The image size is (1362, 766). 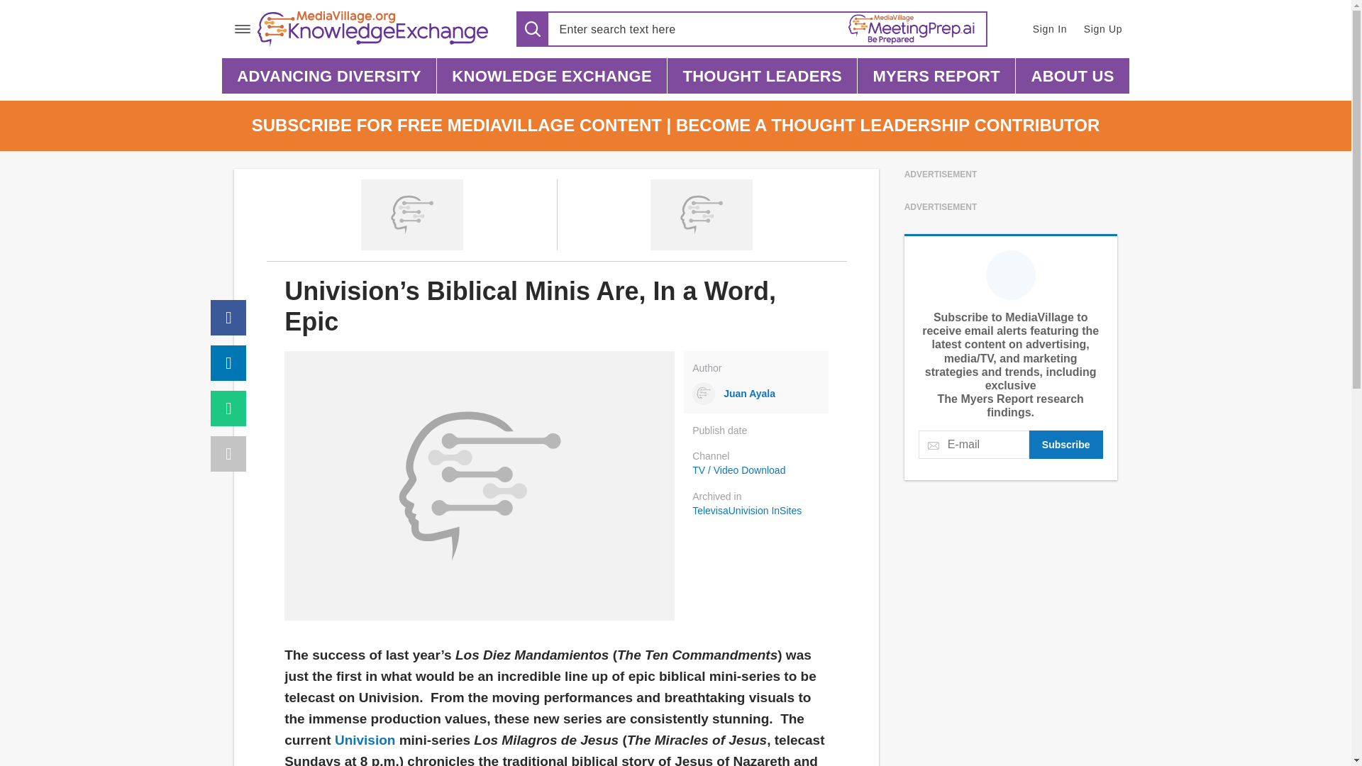 I want to click on Sign In, so click(x=1048, y=28).